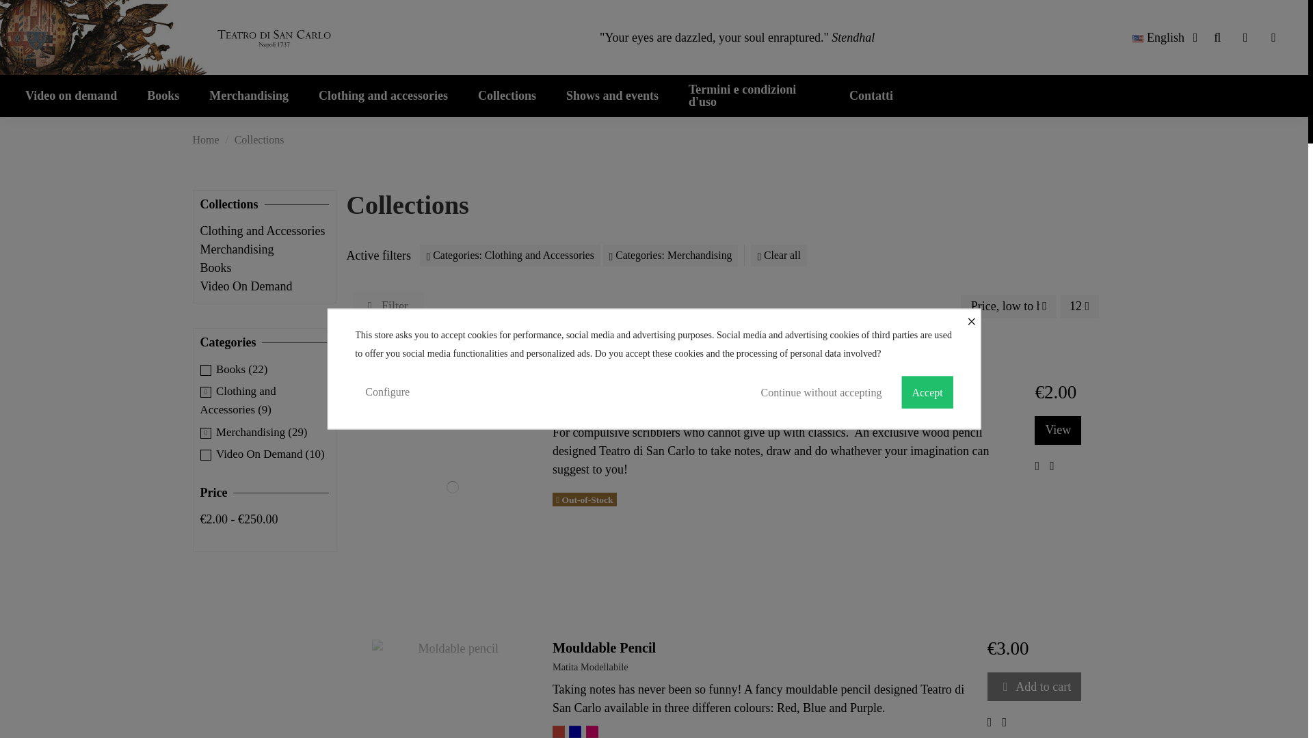 This screenshot has width=1313, height=738. Describe the element at coordinates (383, 96) in the screenshot. I see `Clothing and accessories` at that location.